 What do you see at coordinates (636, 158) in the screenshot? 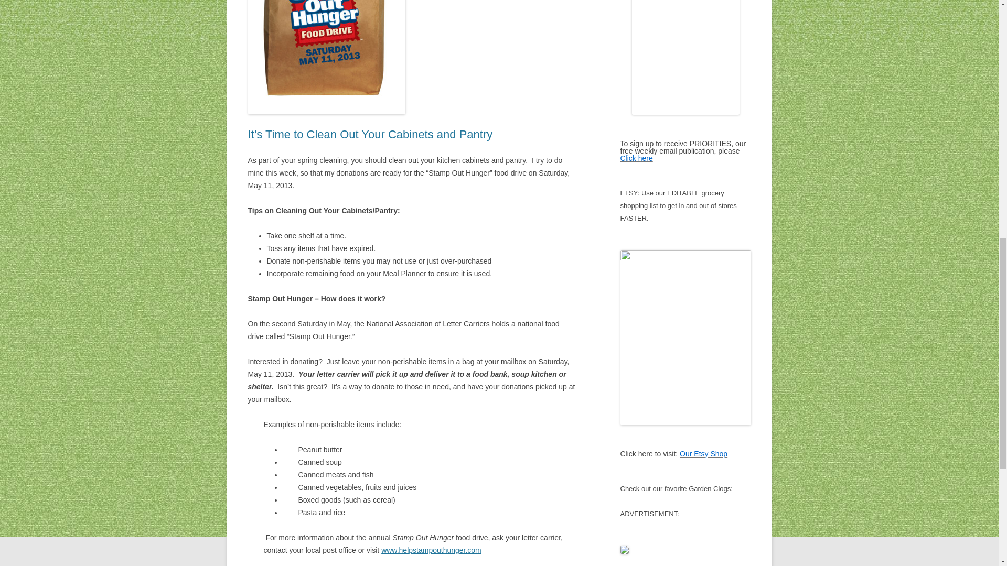
I see `Click here` at bounding box center [636, 158].